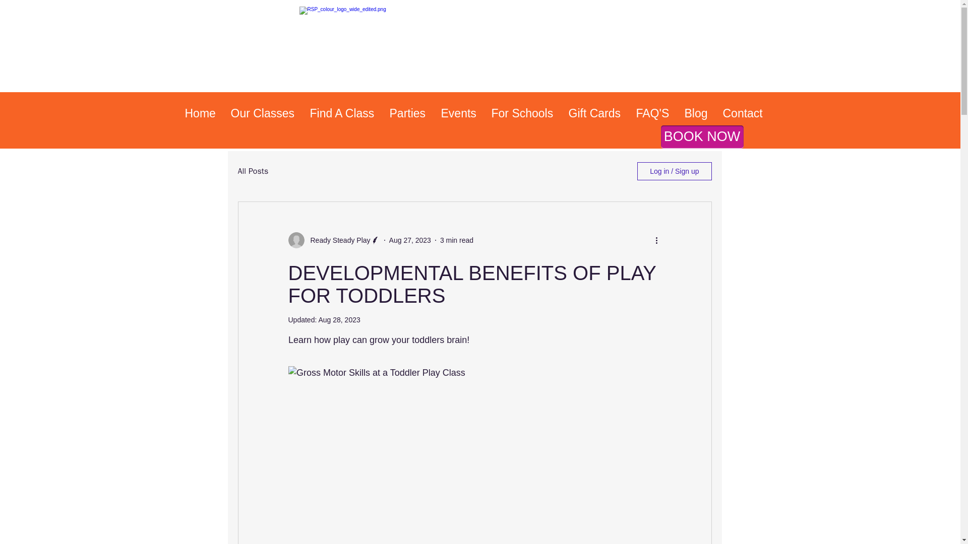 This screenshot has width=968, height=544. Describe the element at coordinates (408, 113) in the screenshot. I see `Parties` at that location.